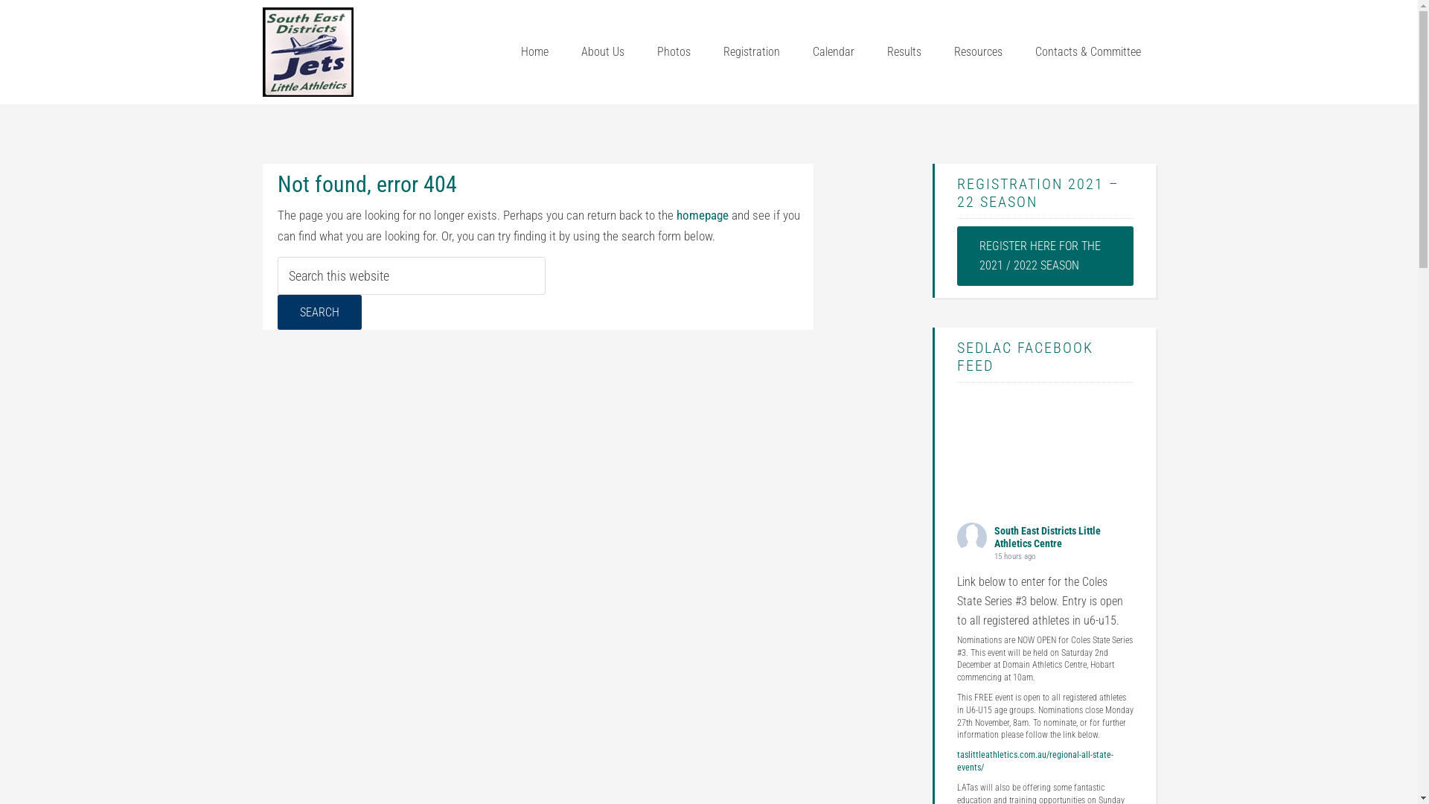 The width and height of the screenshot is (1429, 804). I want to click on South East Districts Little Athletics Centre, so click(1048, 537).